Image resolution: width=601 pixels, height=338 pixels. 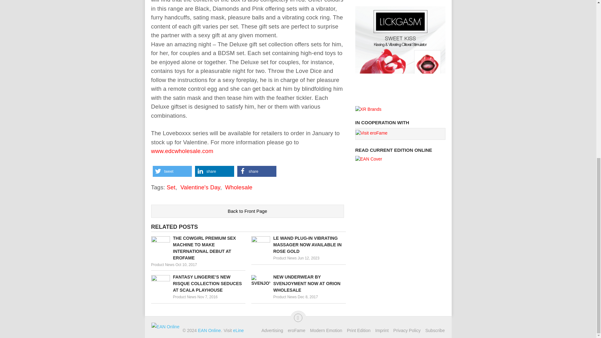 I want to click on Product News, so click(x=162, y=265).